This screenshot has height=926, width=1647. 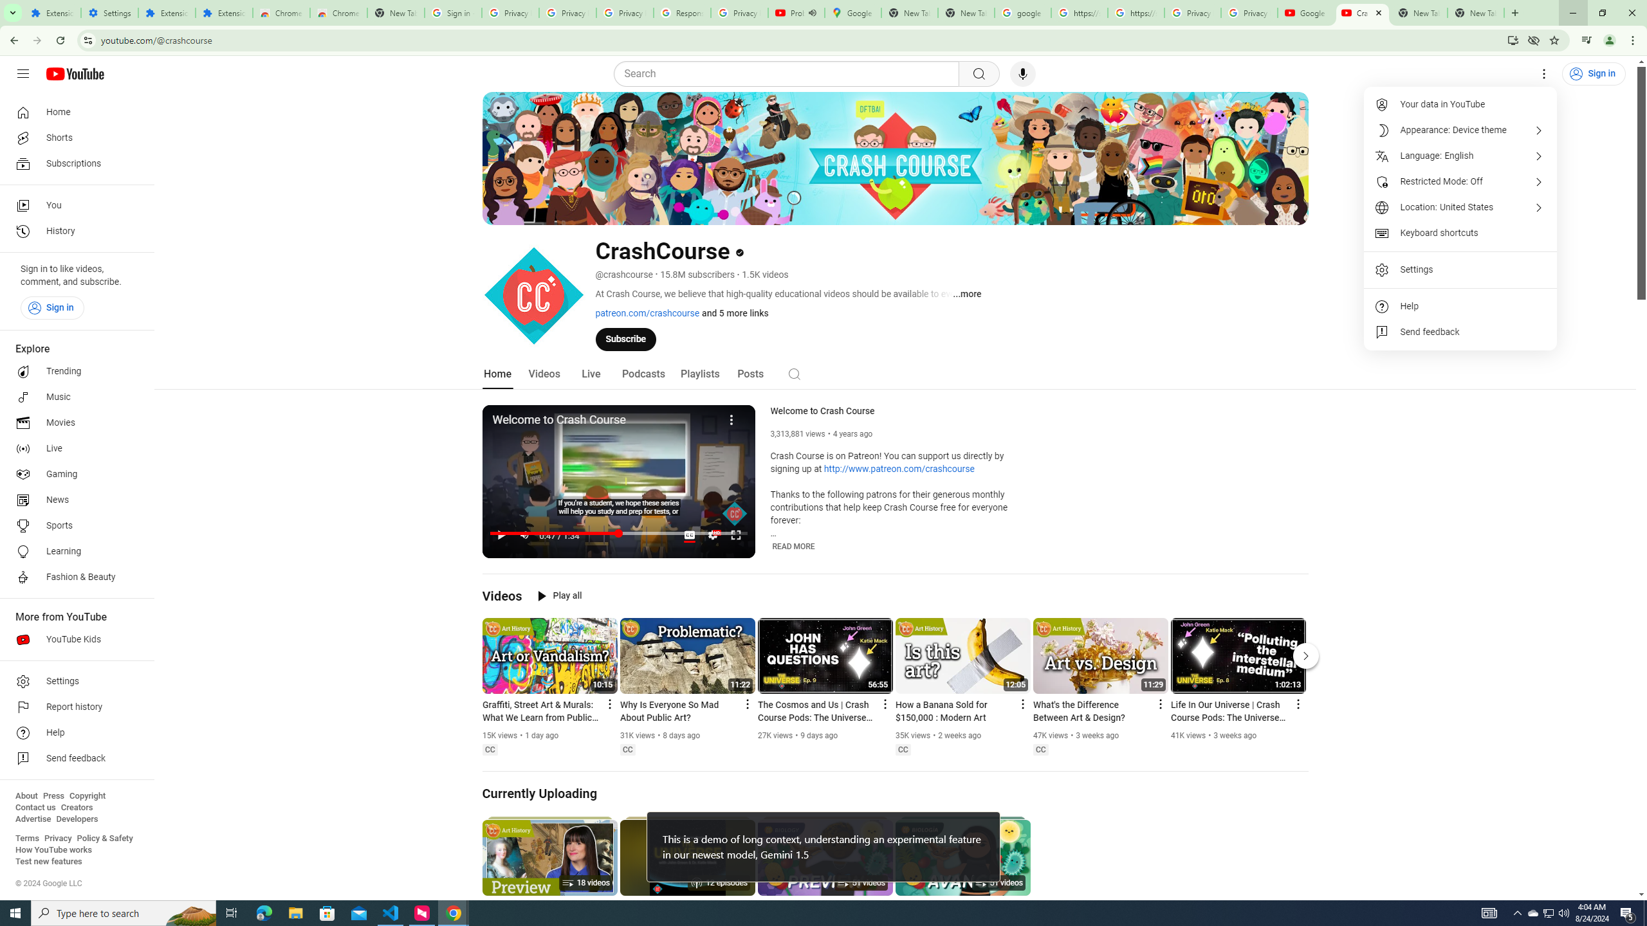 I want to click on Videos, so click(x=544, y=374).